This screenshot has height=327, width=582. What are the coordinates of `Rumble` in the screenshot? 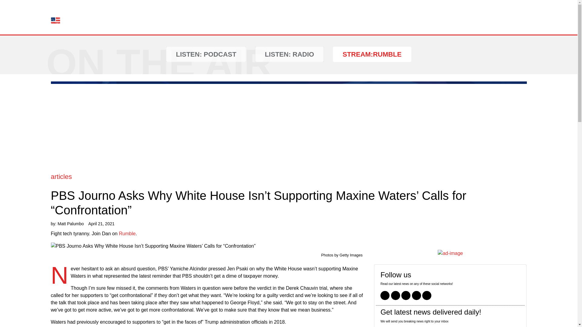 It's located at (127, 233).